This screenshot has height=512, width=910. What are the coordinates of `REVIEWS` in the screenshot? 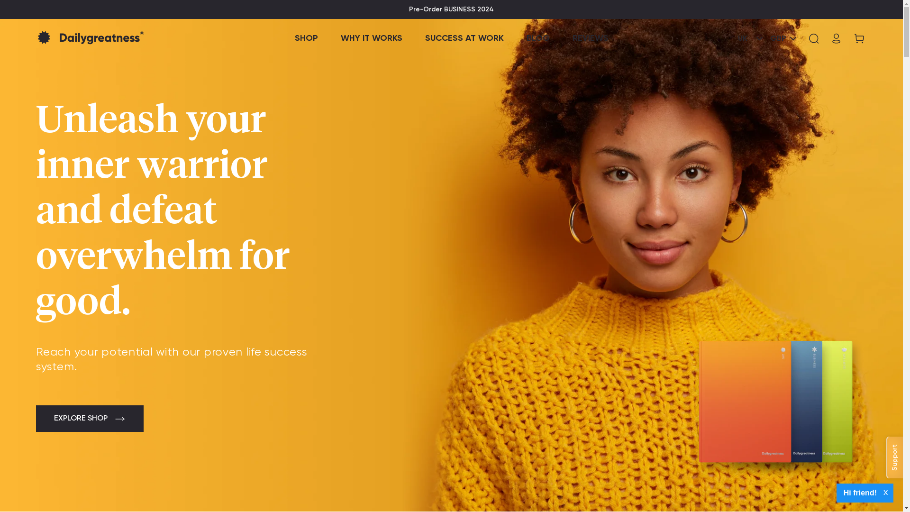 It's located at (591, 38).